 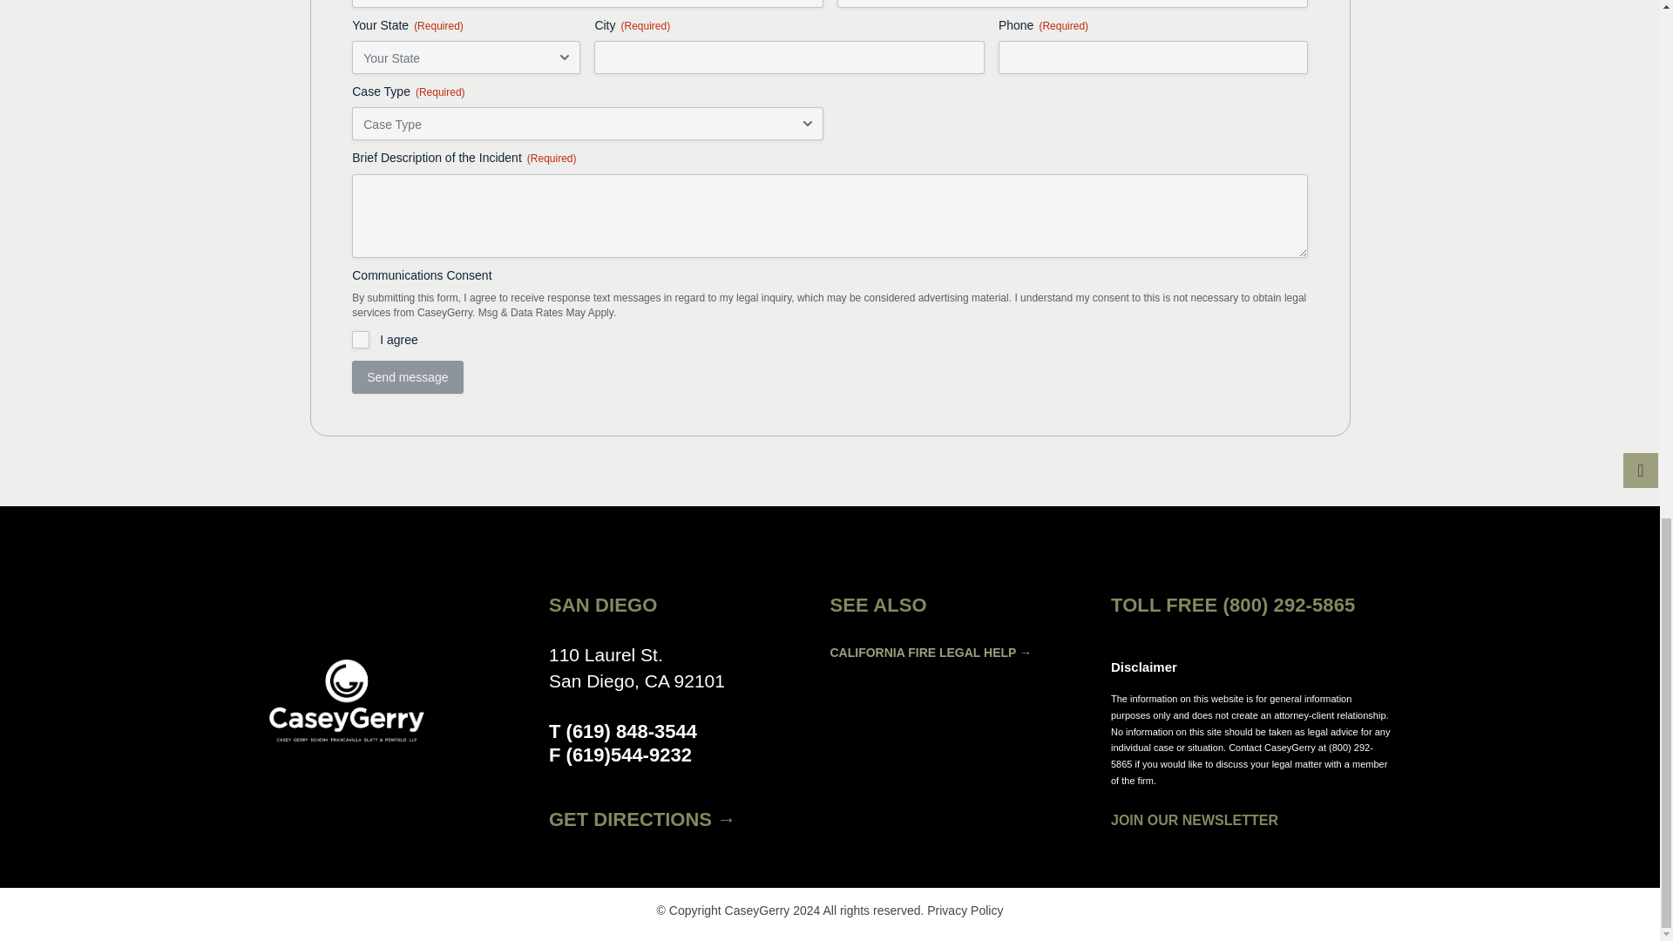 What do you see at coordinates (407, 376) in the screenshot?
I see `Send message` at bounding box center [407, 376].